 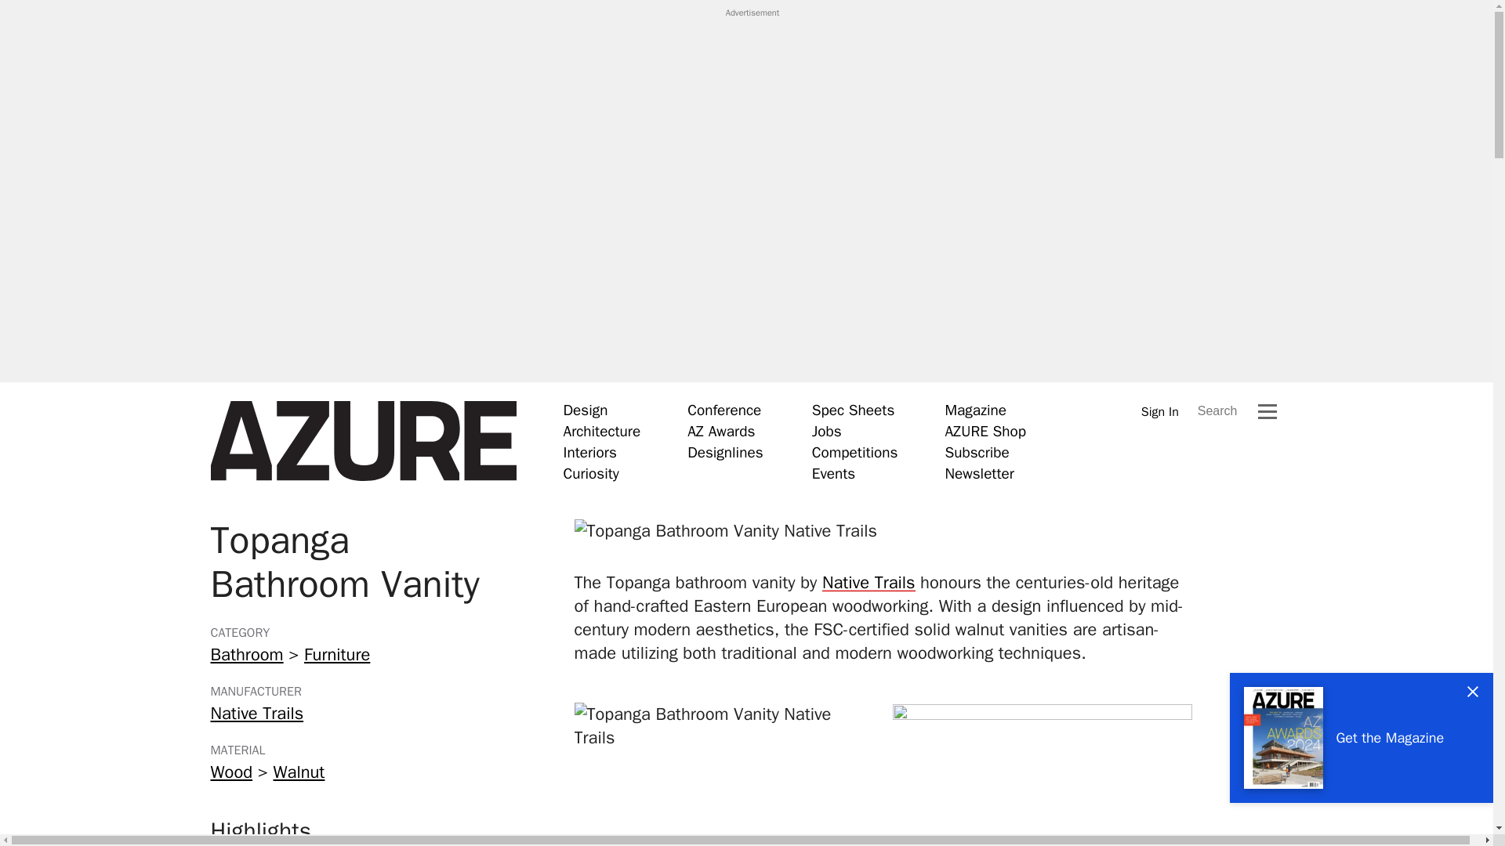 I want to click on AZURE Shop, so click(x=985, y=431).